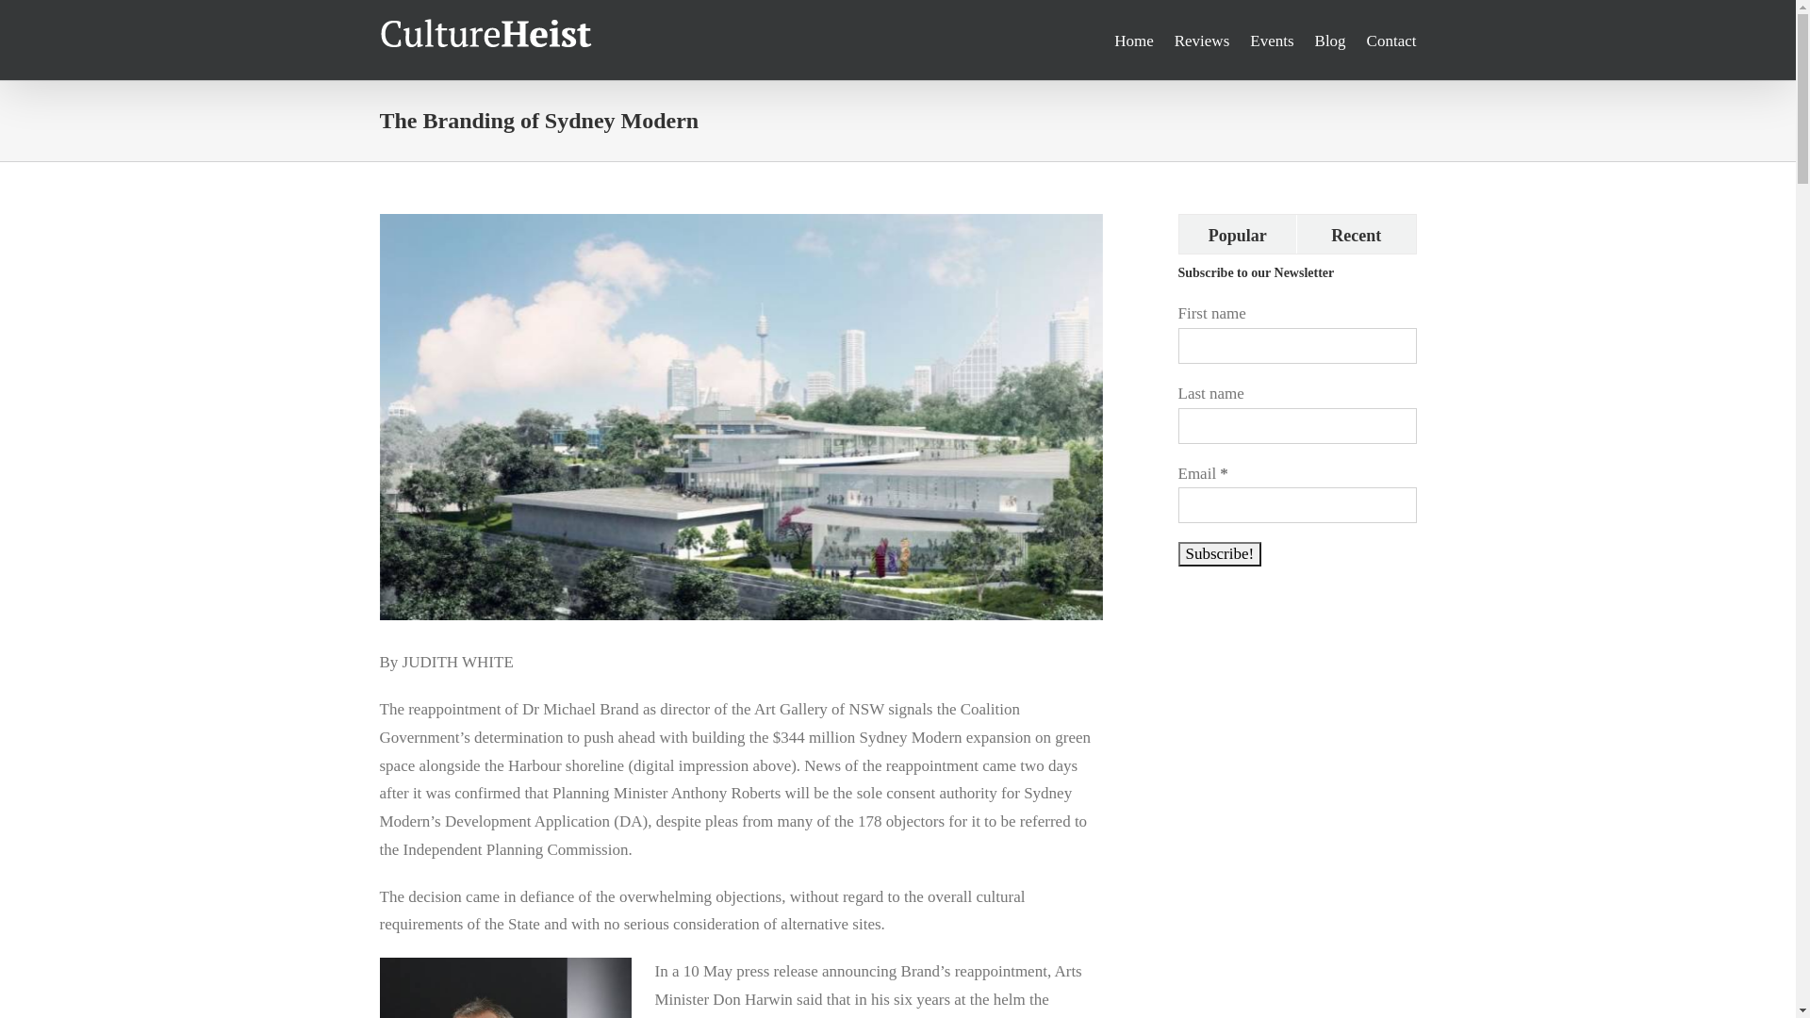 The image size is (1810, 1018). Describe the element at coordinates (1297, 426) in the screenshot. I see `Last name` at that location.